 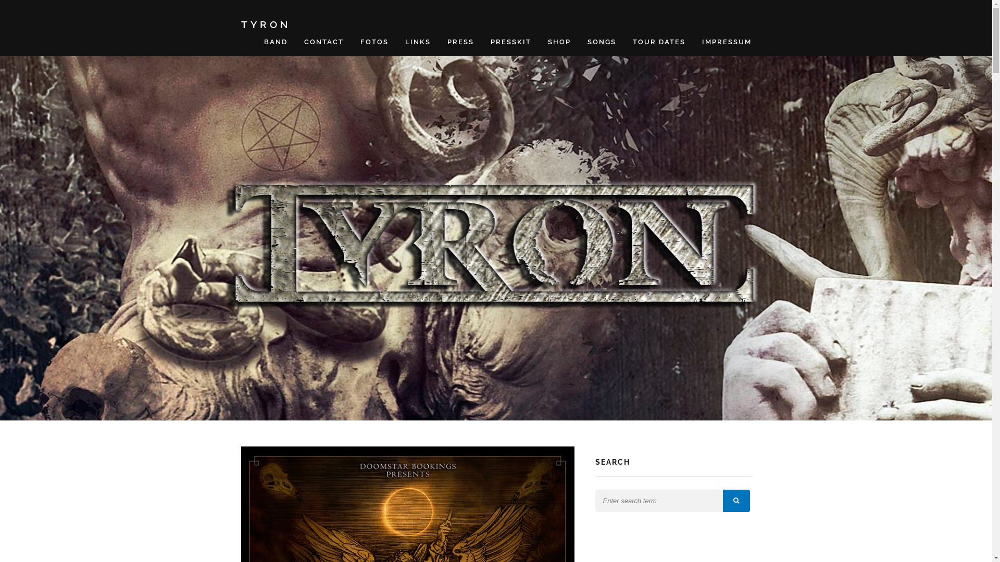 I want to click on PRESSKIT, so click(x=511, y=42).